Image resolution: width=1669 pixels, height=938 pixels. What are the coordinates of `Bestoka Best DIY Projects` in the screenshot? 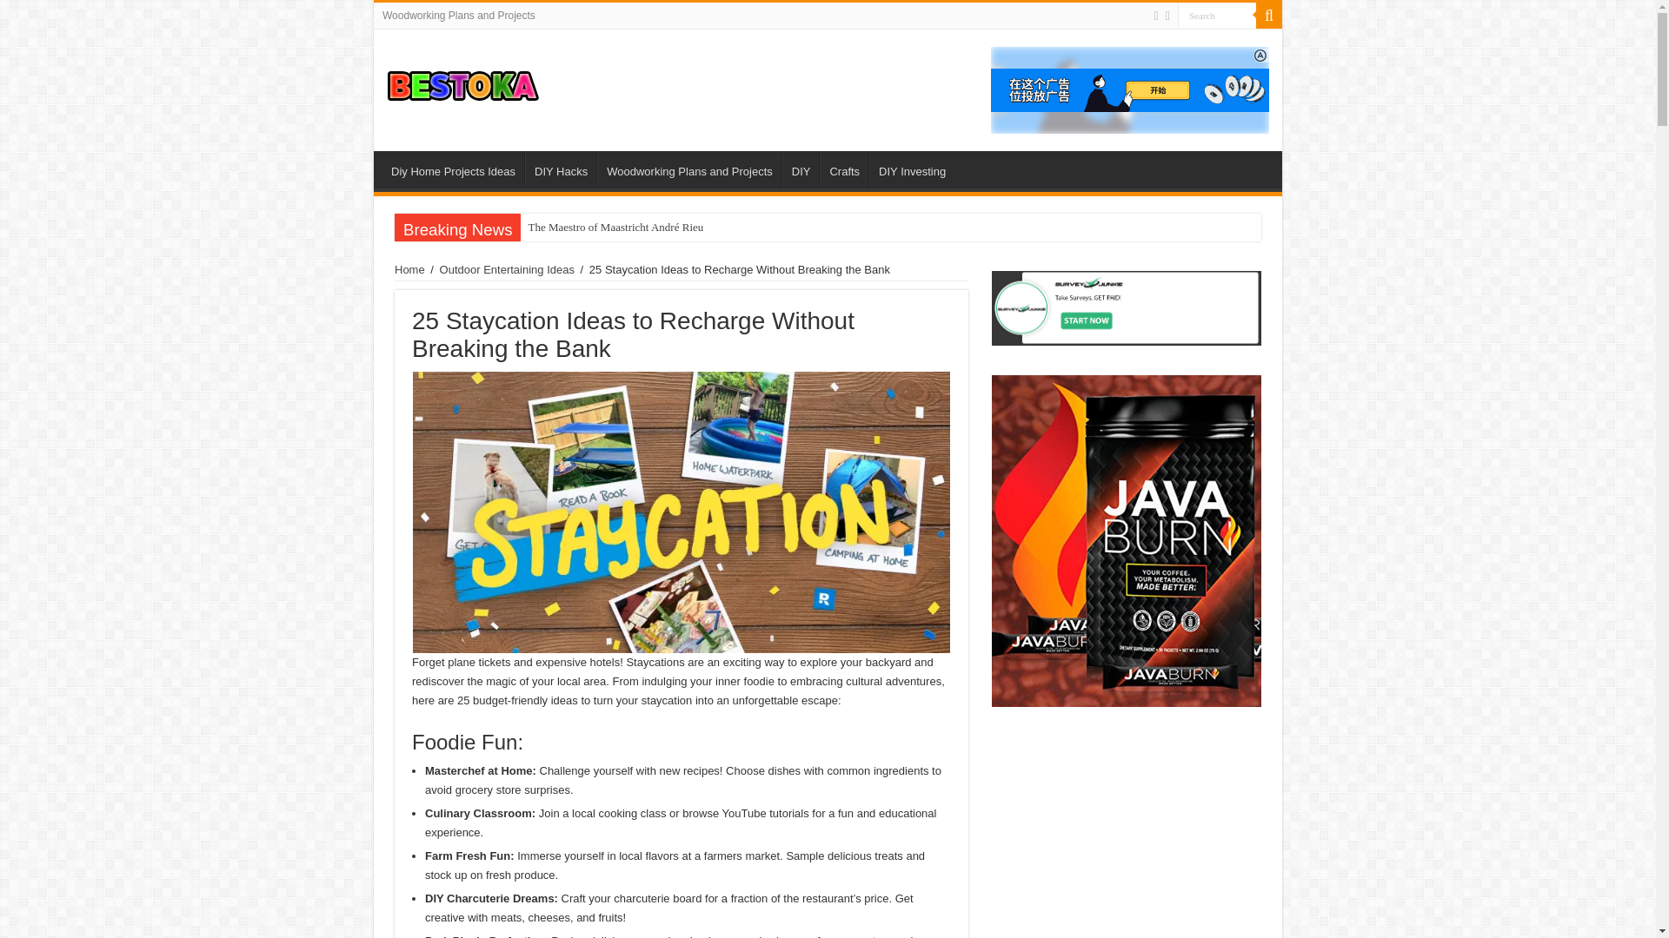 It's located at (462, 80).